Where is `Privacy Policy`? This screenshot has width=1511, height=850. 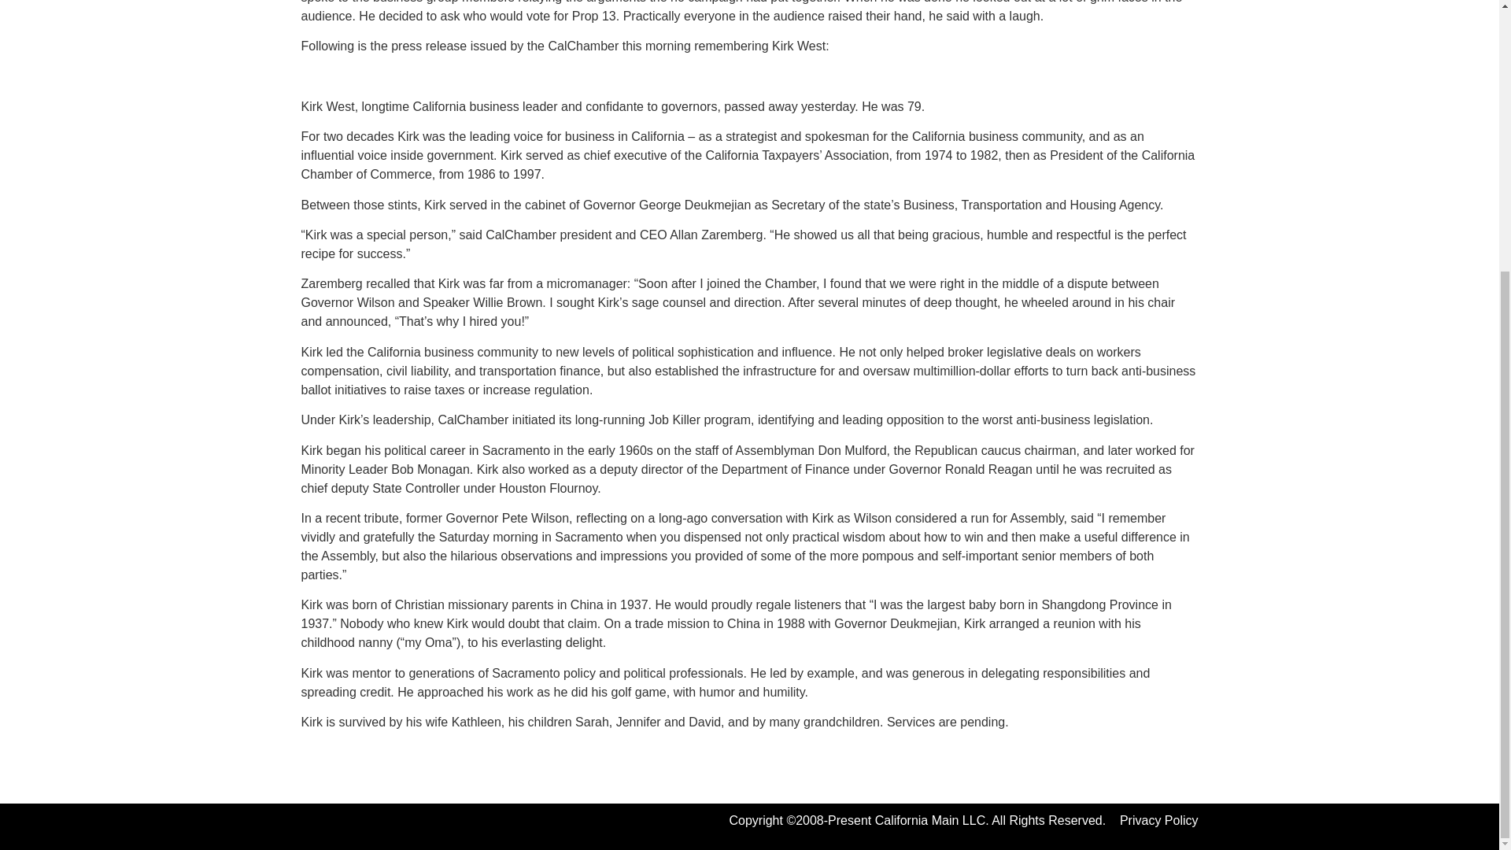 Privacy Policy is located at coordinates (1158, 820).